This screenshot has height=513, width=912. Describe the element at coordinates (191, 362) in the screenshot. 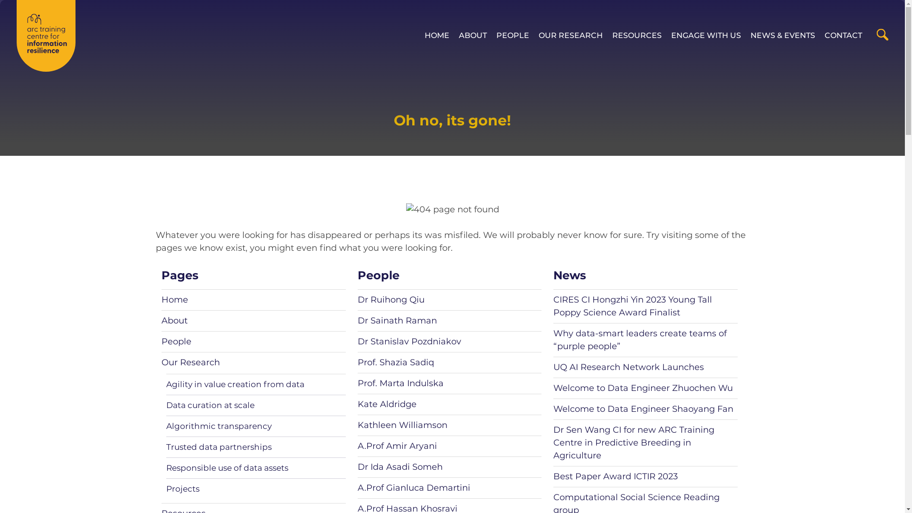

I see `Our Research` at that location.